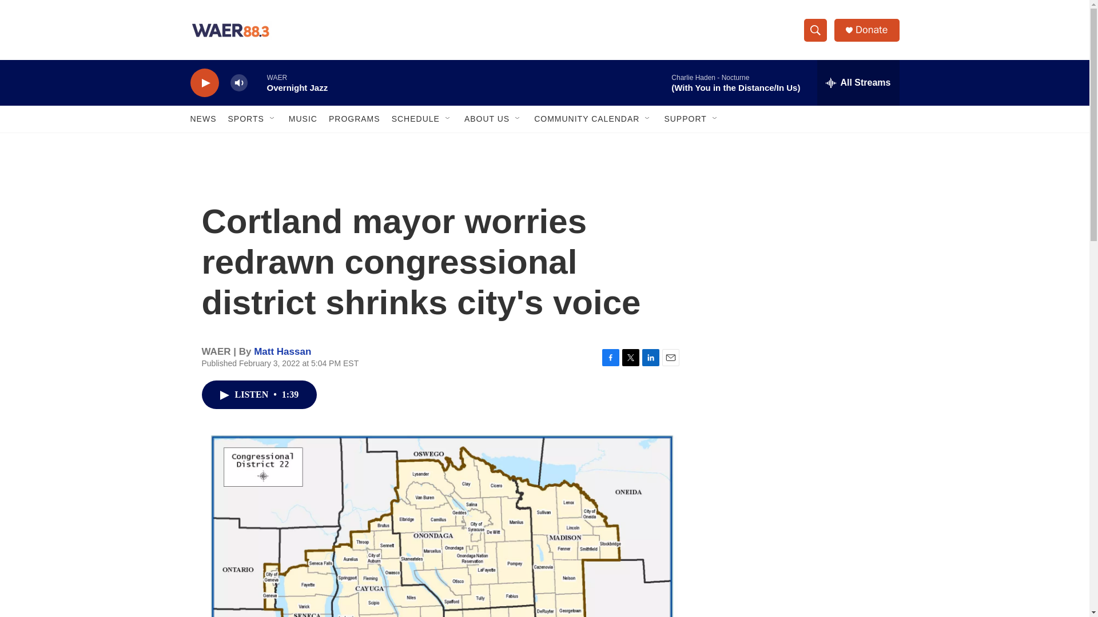 The width and height of the screenshot is (1098, 617). What do you see at coordinates (801, 404) in the screenshot?
I see `3rd party ad content` at bounding box center [801, 404].